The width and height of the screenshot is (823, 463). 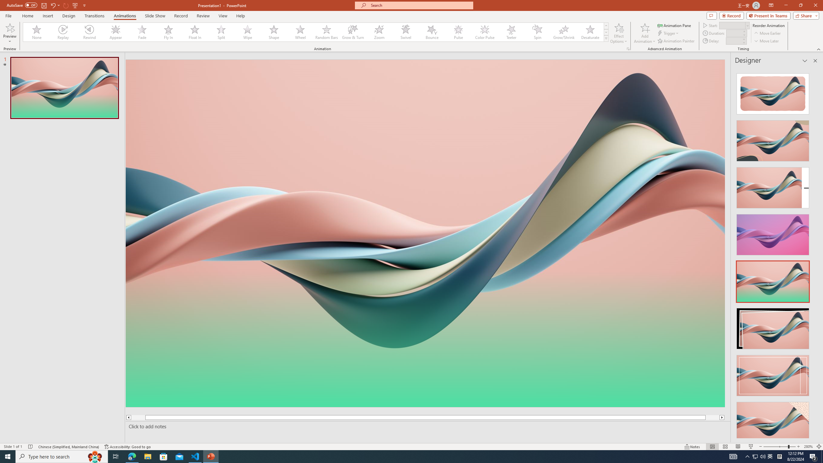 I want to click on Wheel, so click(x=300, y=32).